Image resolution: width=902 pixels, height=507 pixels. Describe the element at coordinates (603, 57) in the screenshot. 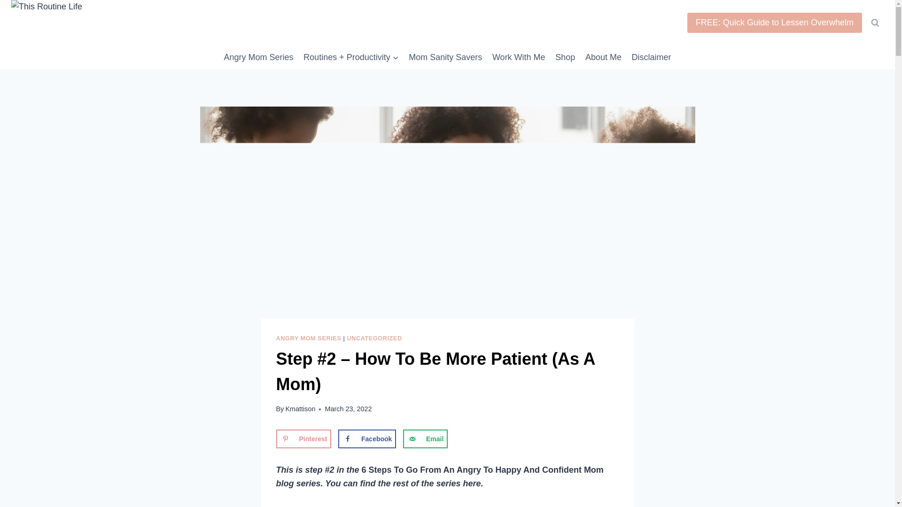

I see `About Me` at that location.